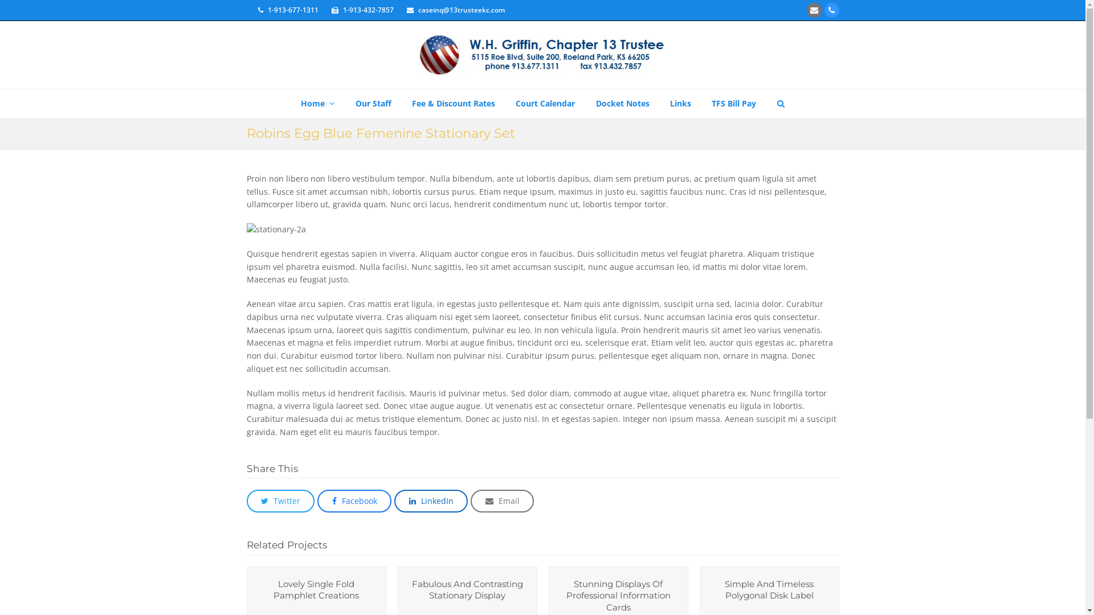 The height and width of the screenshot is (615, 1094). Describe the element at coordinates (680, 104) in the screenshot. I see `Links` at that location.